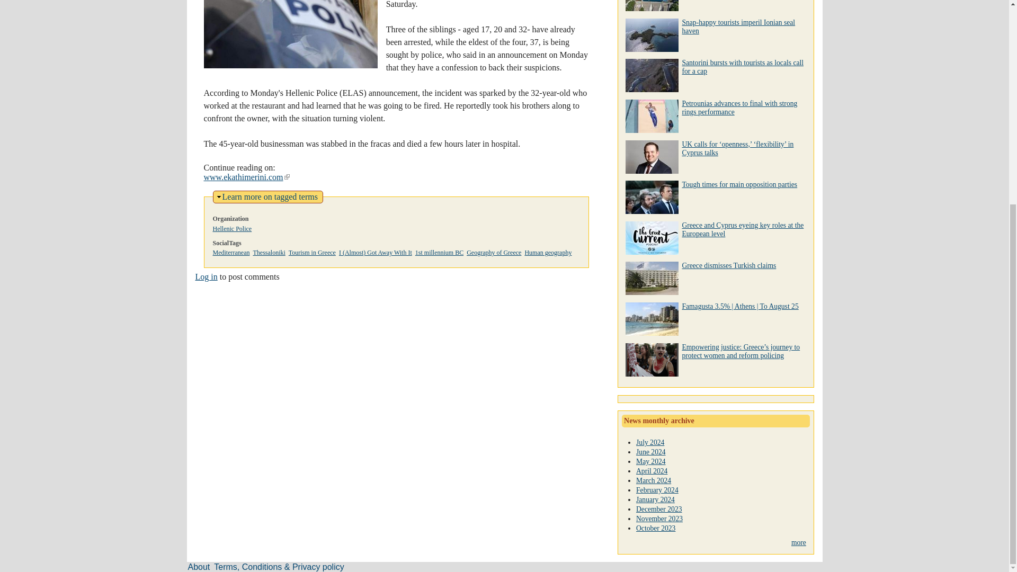 The image size is (1017, 572). Describe the element at coordinates (231, 252) in the screenshot. I see `Mediterranean` at that location.